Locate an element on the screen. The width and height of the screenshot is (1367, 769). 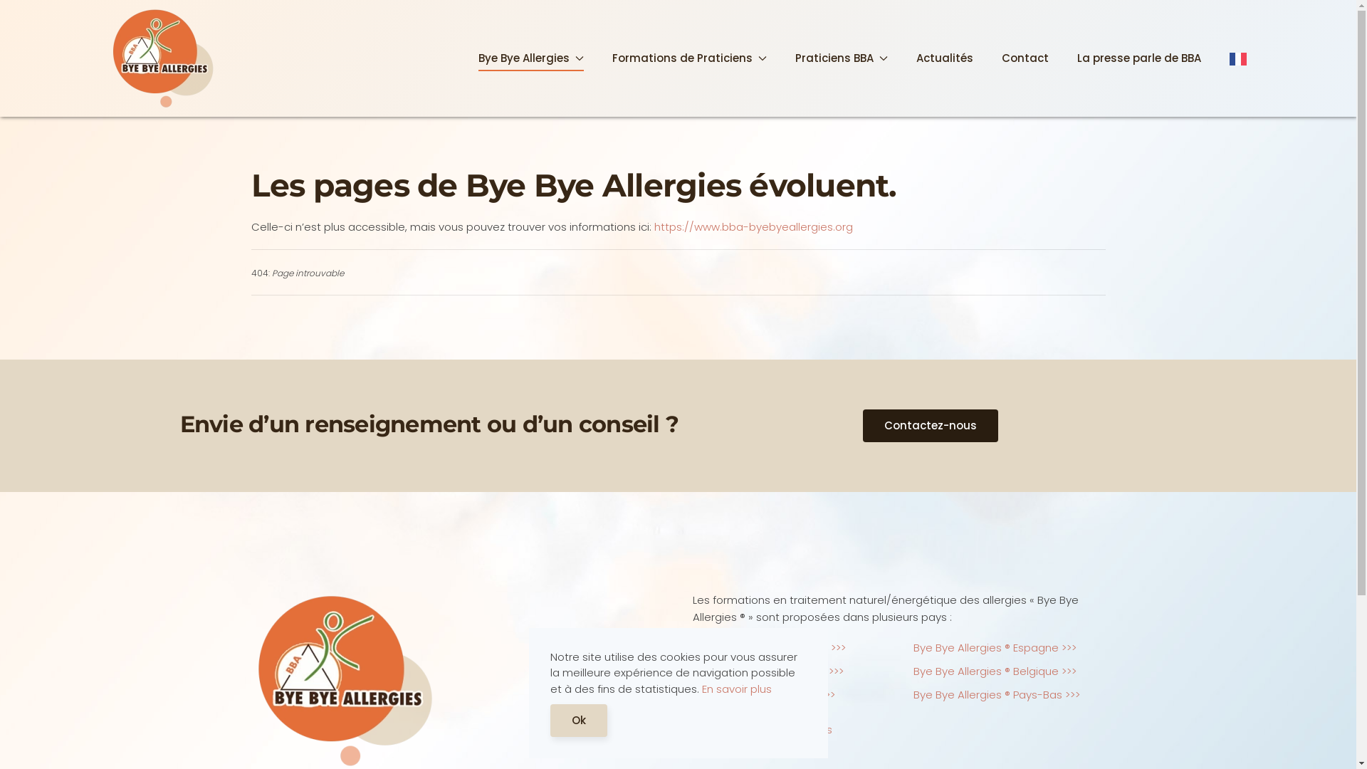
Consultations individuelles is located at coordinates (762, 729).